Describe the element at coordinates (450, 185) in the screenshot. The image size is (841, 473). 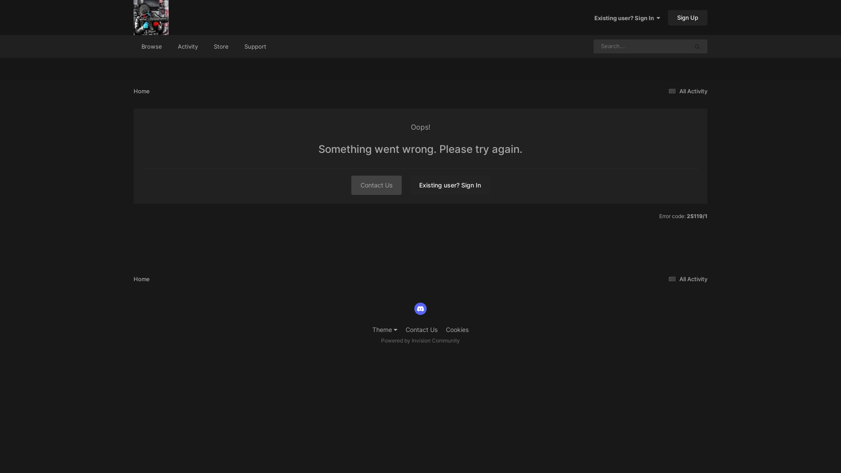
I see `Existing user? Sign In` at that location.